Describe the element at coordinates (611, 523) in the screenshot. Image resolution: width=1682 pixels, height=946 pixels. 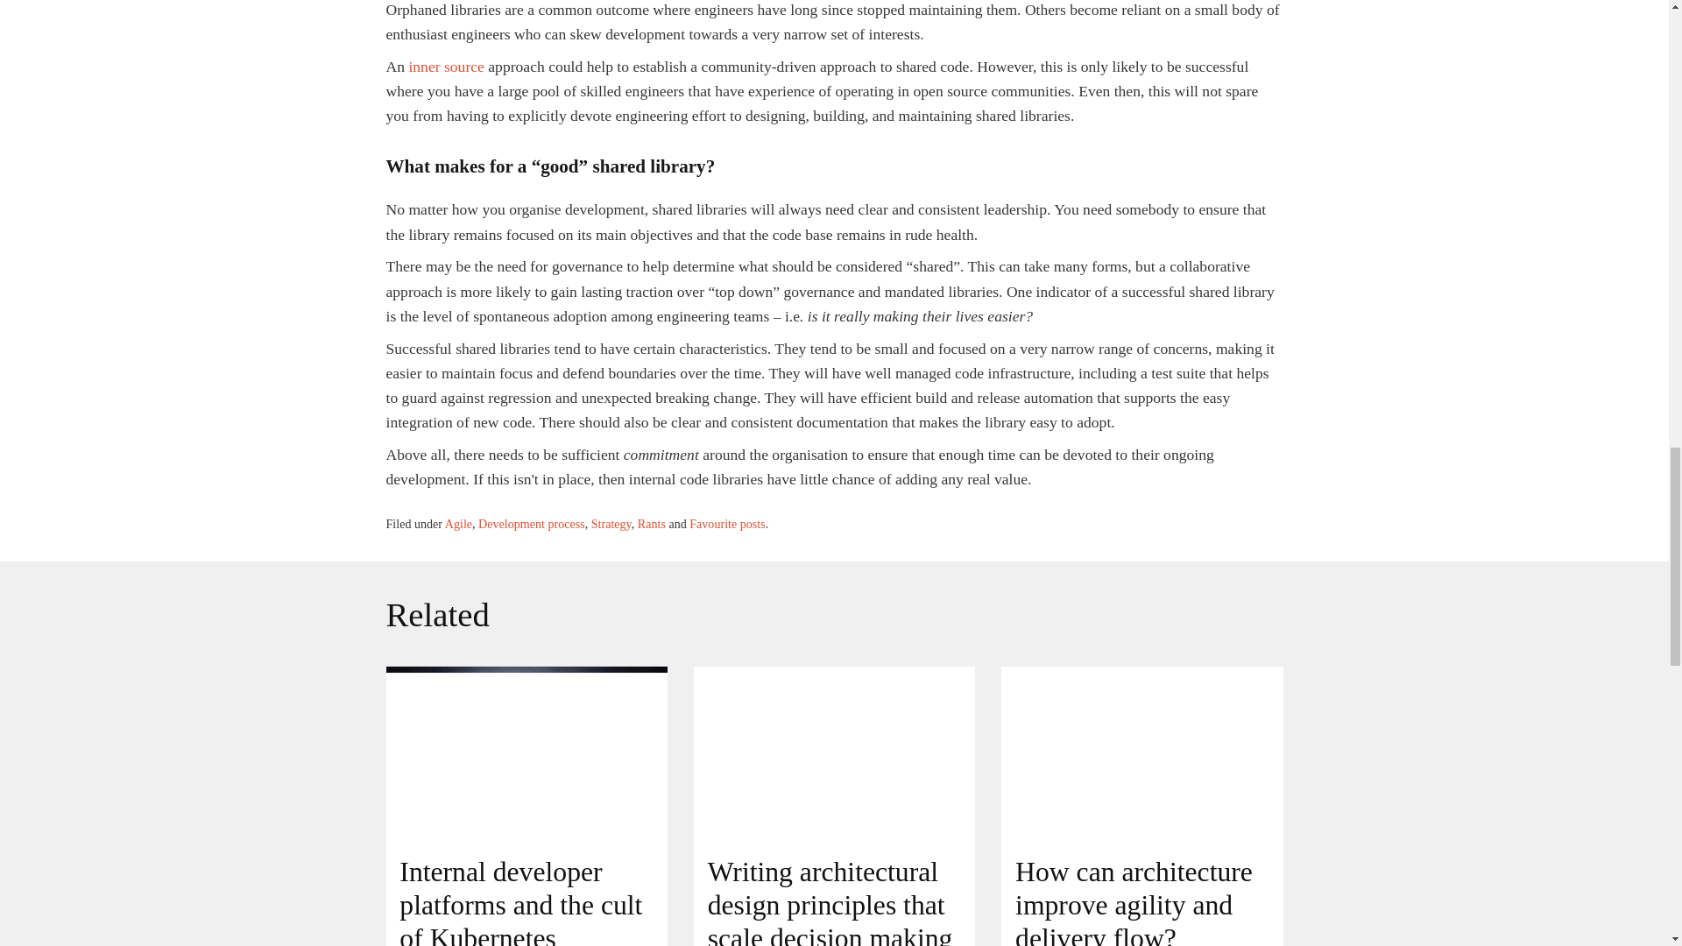
I see `Strategy` at that location.